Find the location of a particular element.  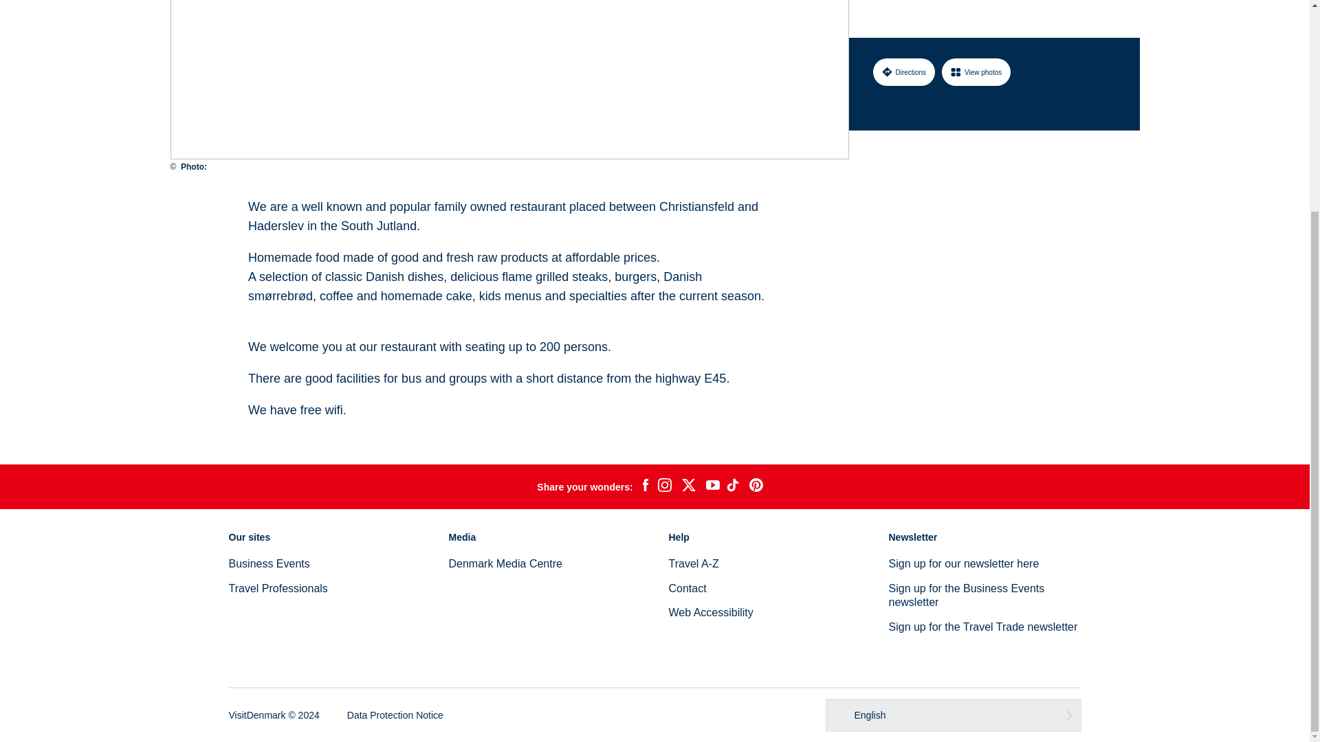

Travel Professionals is located at coordinates (278, 588).